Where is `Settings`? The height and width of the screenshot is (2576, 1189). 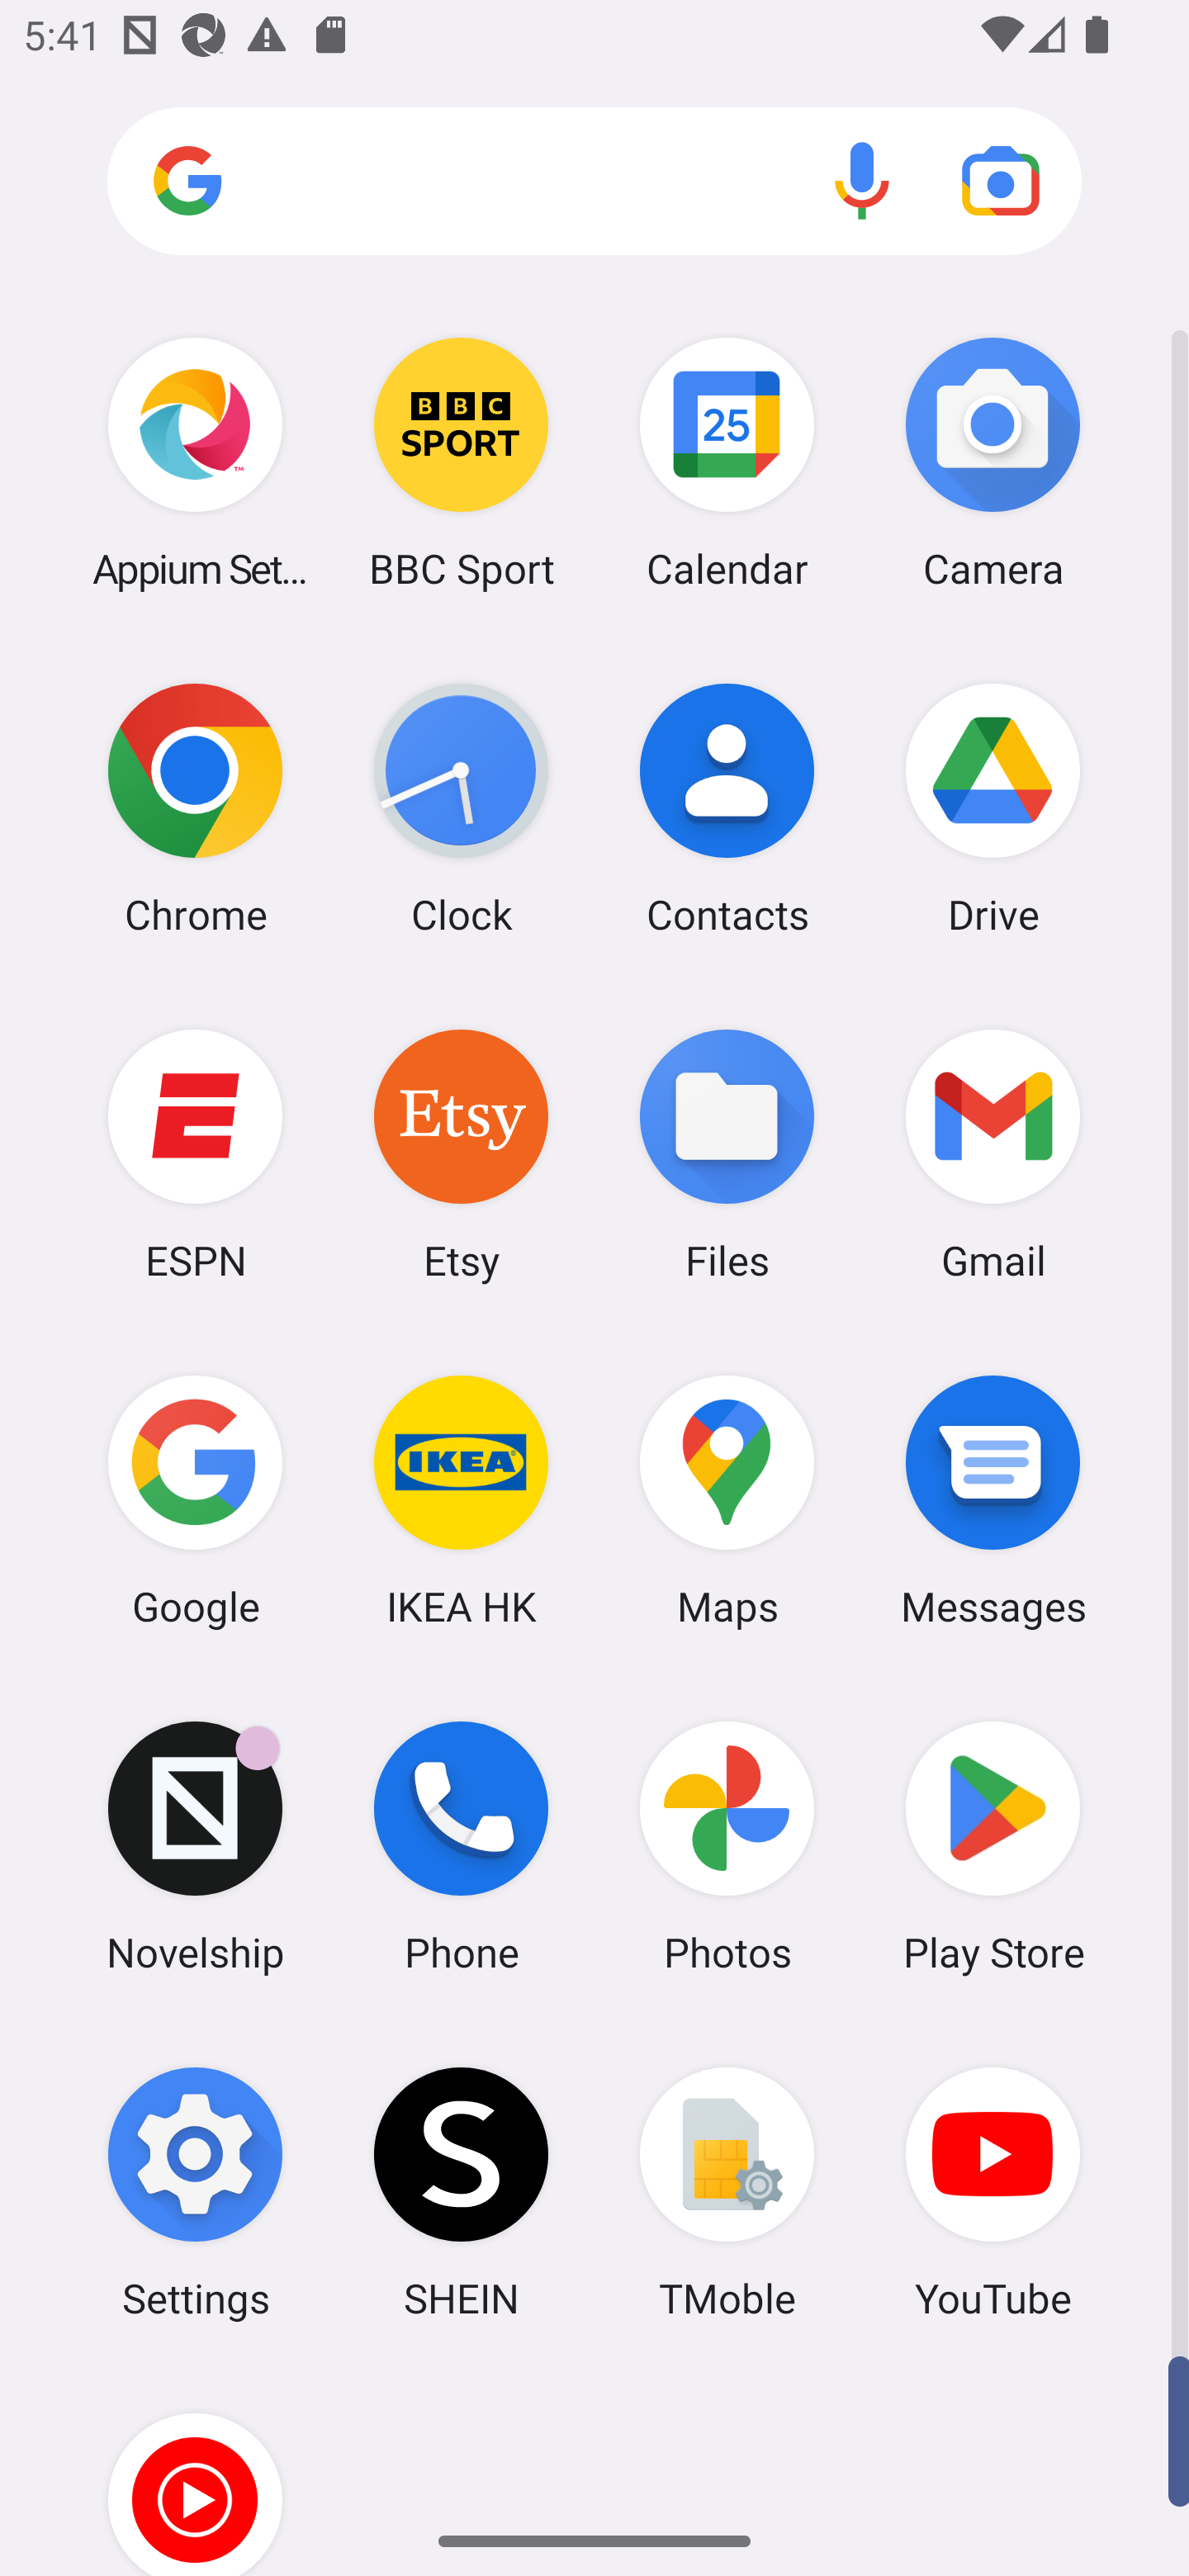 Settings is located at coordinates (195, 2192).